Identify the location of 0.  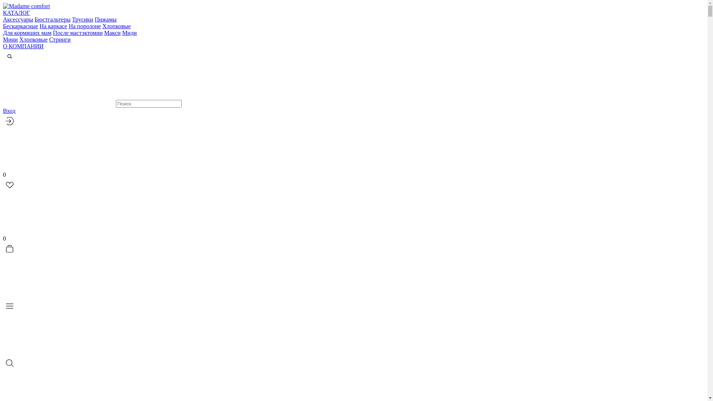
(354, 267).